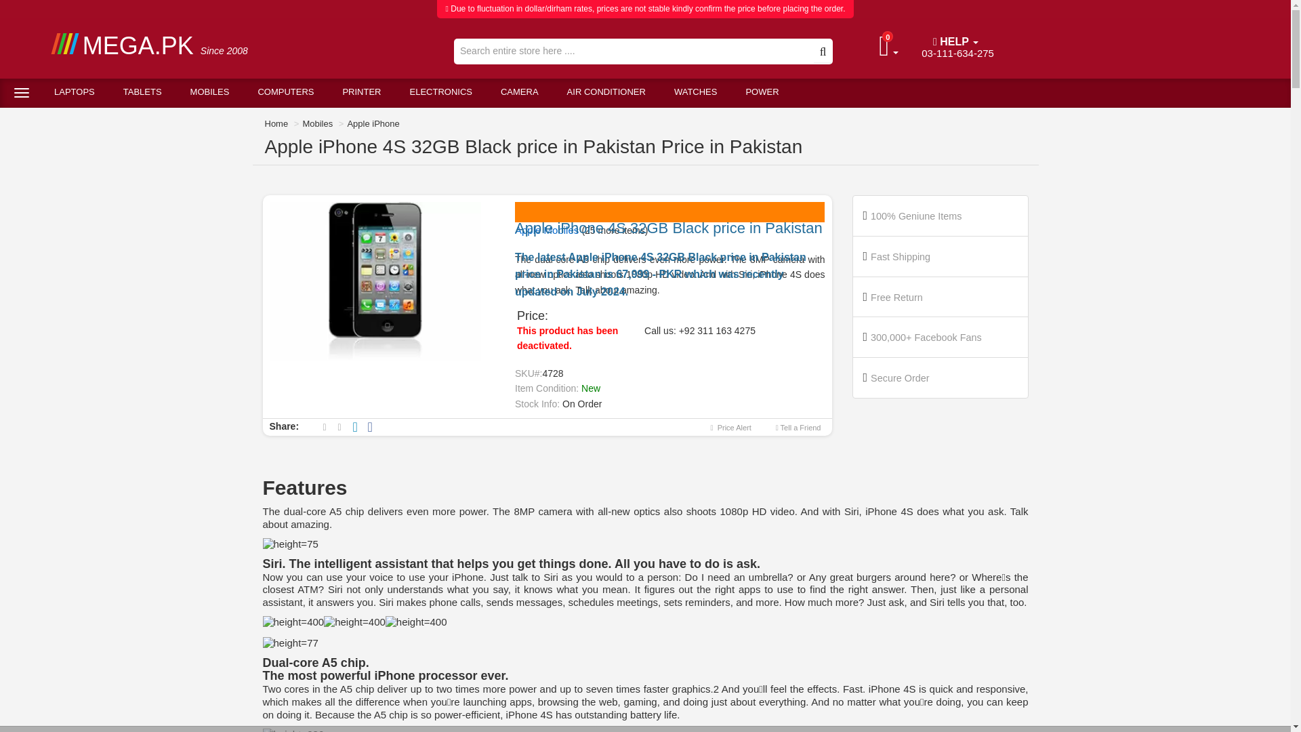 The image size is (1301, 732). Describe the element at coordinates (215, 45) in the screenshot. I see `MEGA.PK Since 2008` at that location.